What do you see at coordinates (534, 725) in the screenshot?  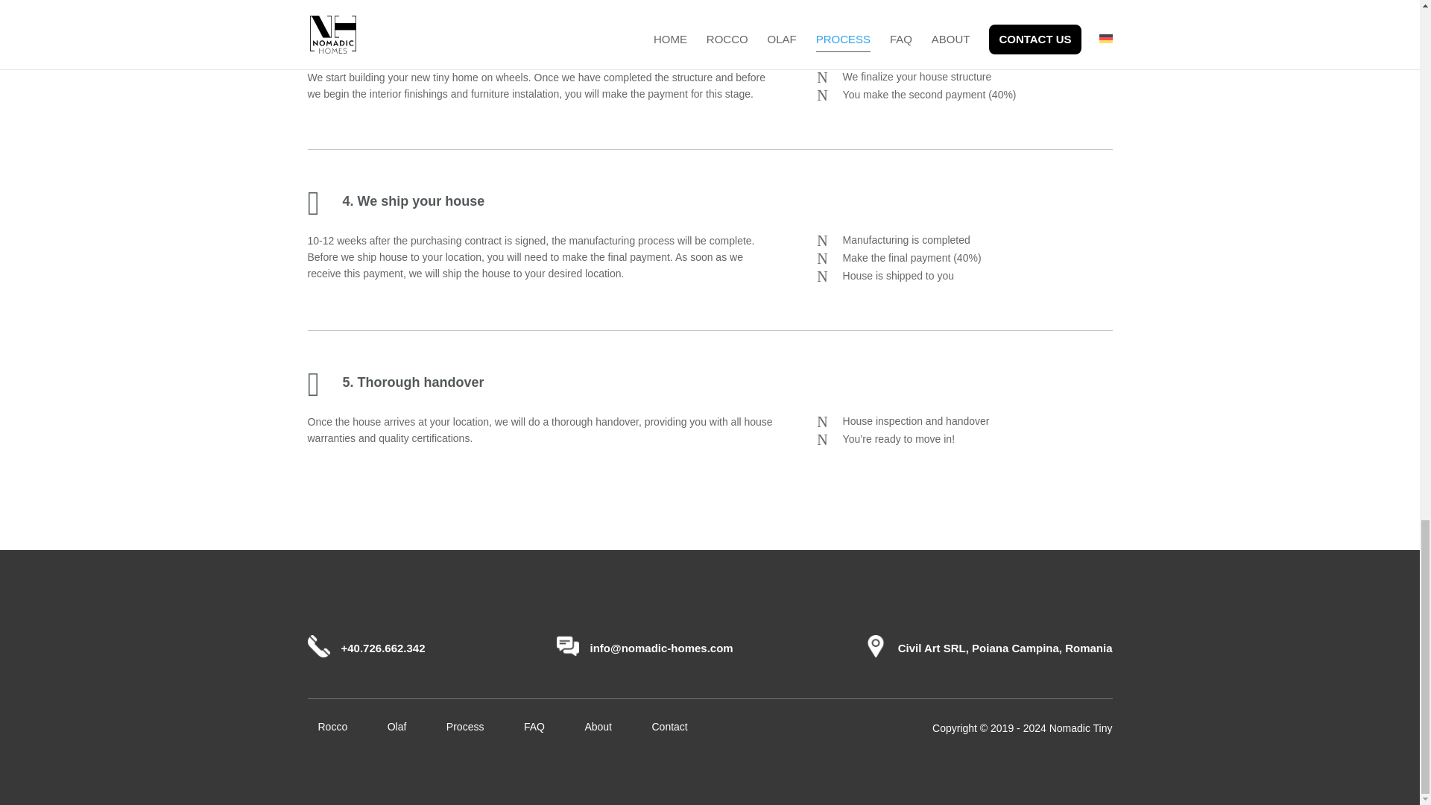 I see `FAQ` at bounding box center [534, 725].